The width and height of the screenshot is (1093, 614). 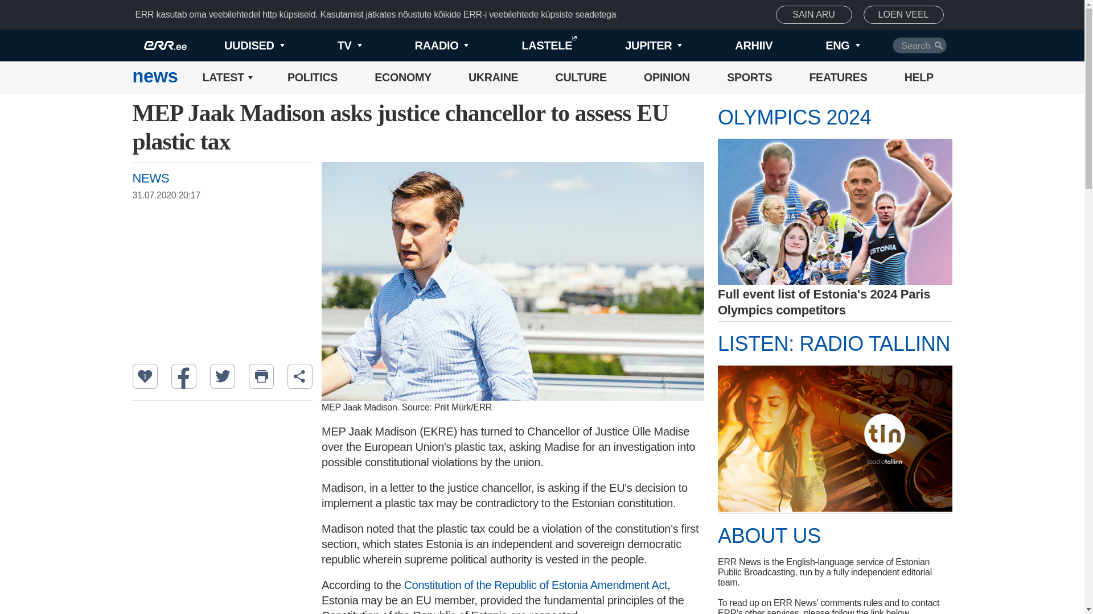 What do you see at coordinates (814, 15) in the screenshot?
I see `SAIN ARU` at bounding box center [814, 15].